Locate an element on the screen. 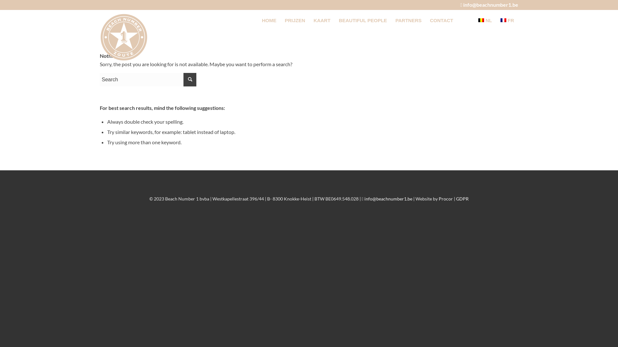  Procor is located at coordinates (446, 199).